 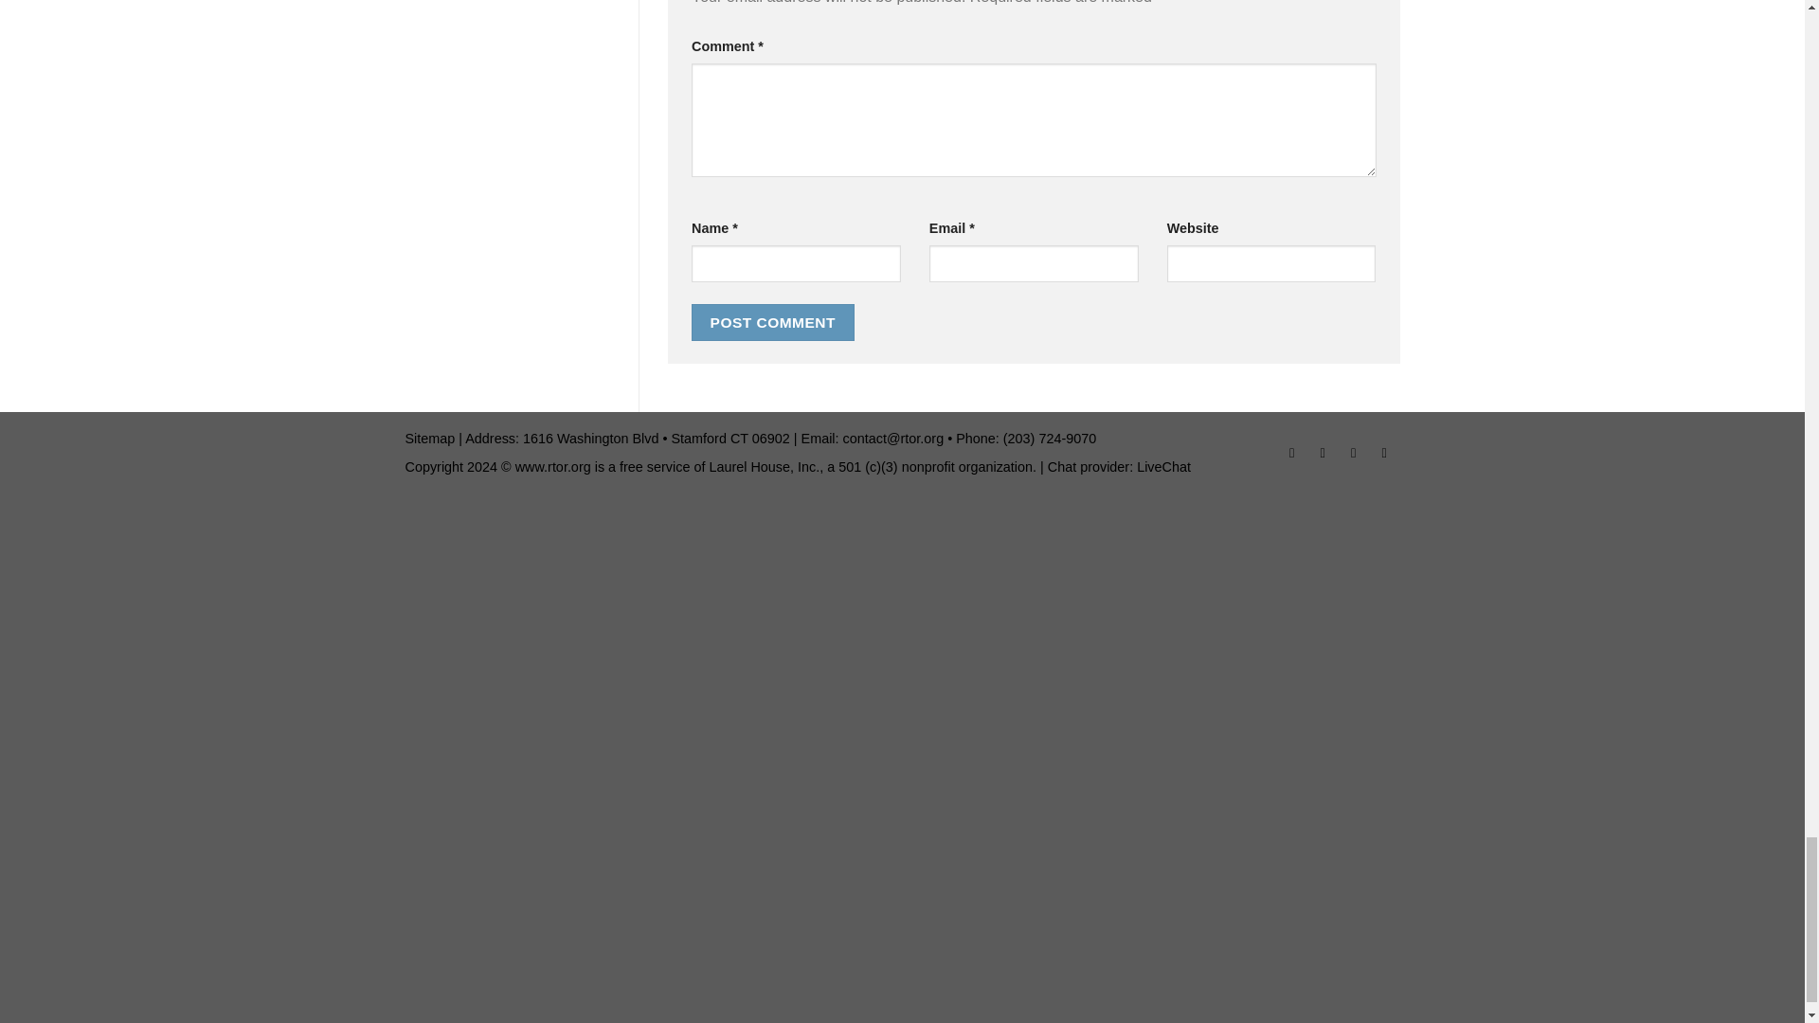 I want to click on Follow on Instagram, so click(x=1323, y=455).